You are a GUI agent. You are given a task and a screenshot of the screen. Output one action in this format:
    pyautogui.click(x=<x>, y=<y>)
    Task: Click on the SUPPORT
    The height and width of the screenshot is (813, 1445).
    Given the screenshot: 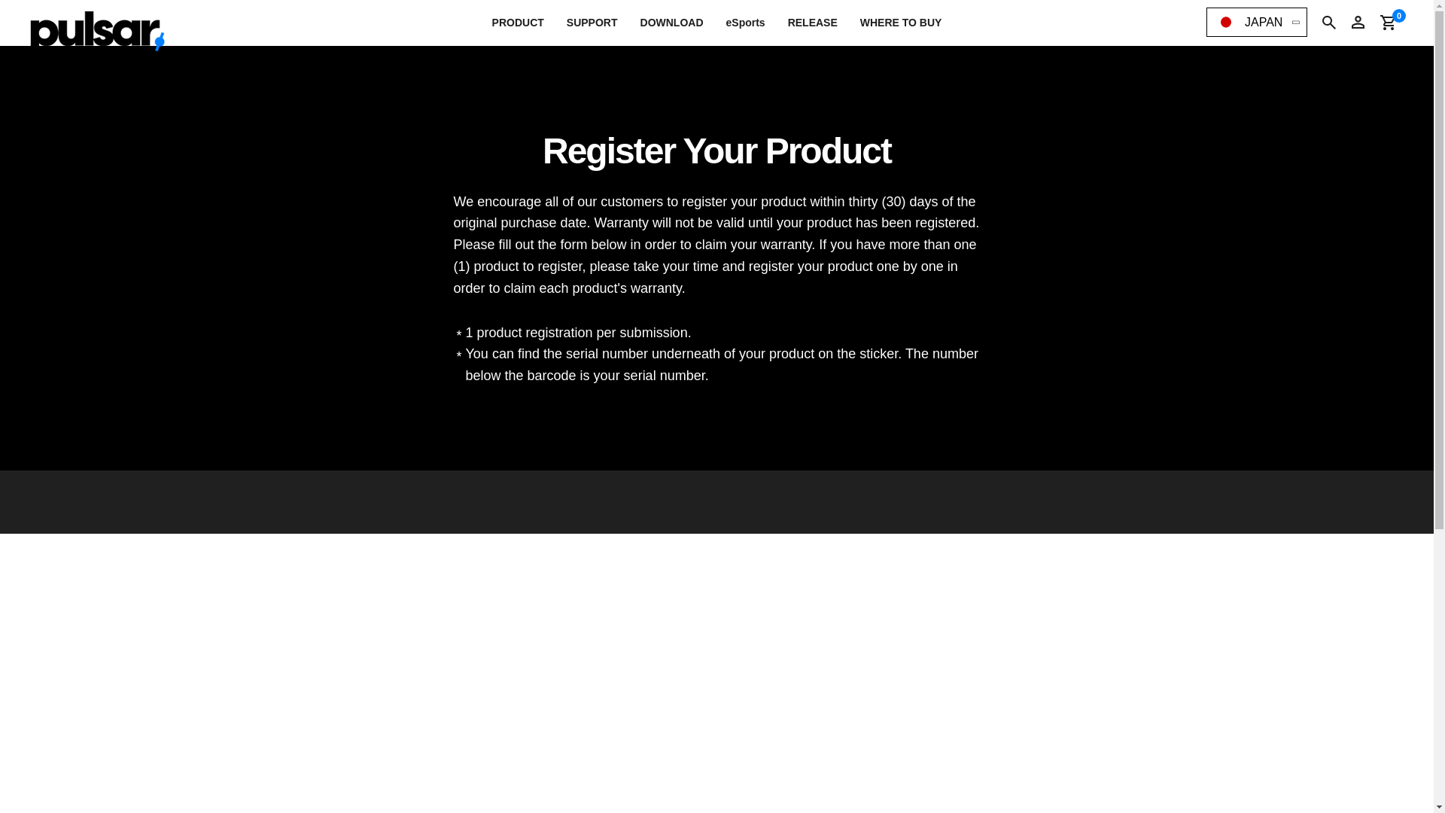 What is the action you would take?
    pyautogui.click(x=592, y=23)
    